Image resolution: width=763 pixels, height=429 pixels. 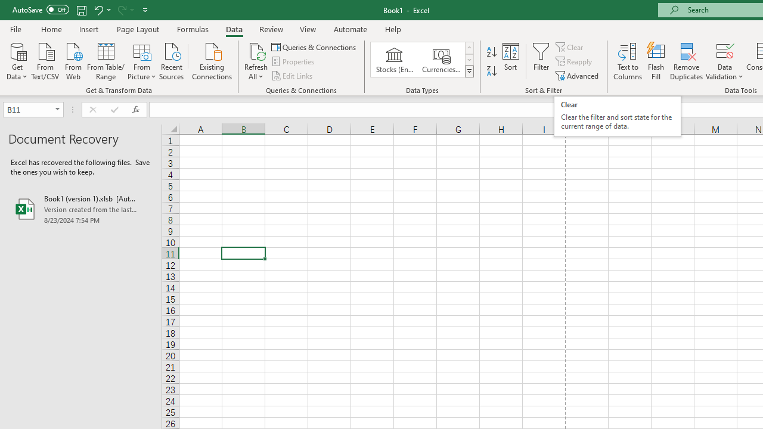 What do you see at coordinates (687, 61) in the screenshot?
I see `Remove Duplicates` at bounding box center [687, 61].